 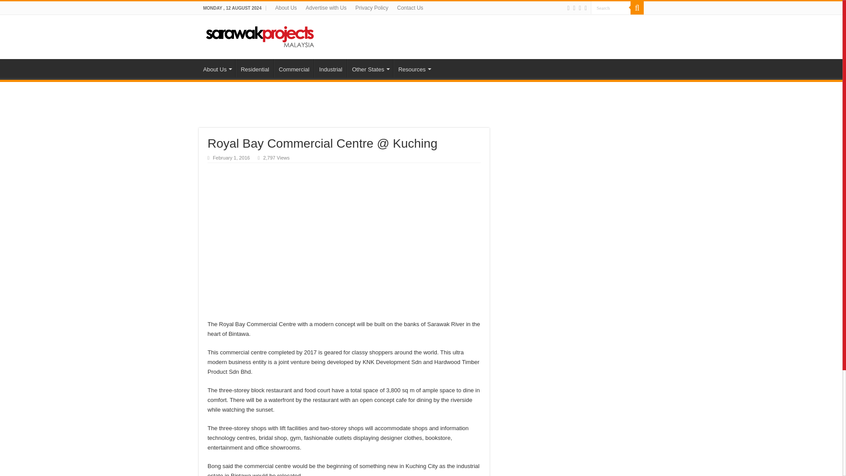 What do you see at coordinates (372, 8) in the screenshot?
I see `Privacy Policy` at bounding box center [372, 8].